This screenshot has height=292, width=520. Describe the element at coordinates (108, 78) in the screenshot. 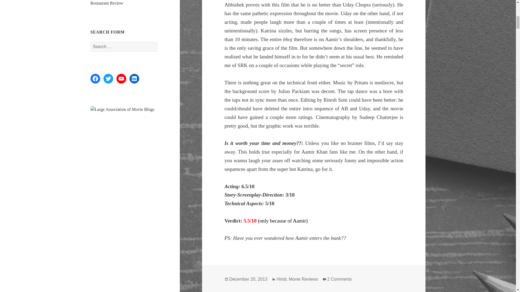

I see `Twitter` at that location.